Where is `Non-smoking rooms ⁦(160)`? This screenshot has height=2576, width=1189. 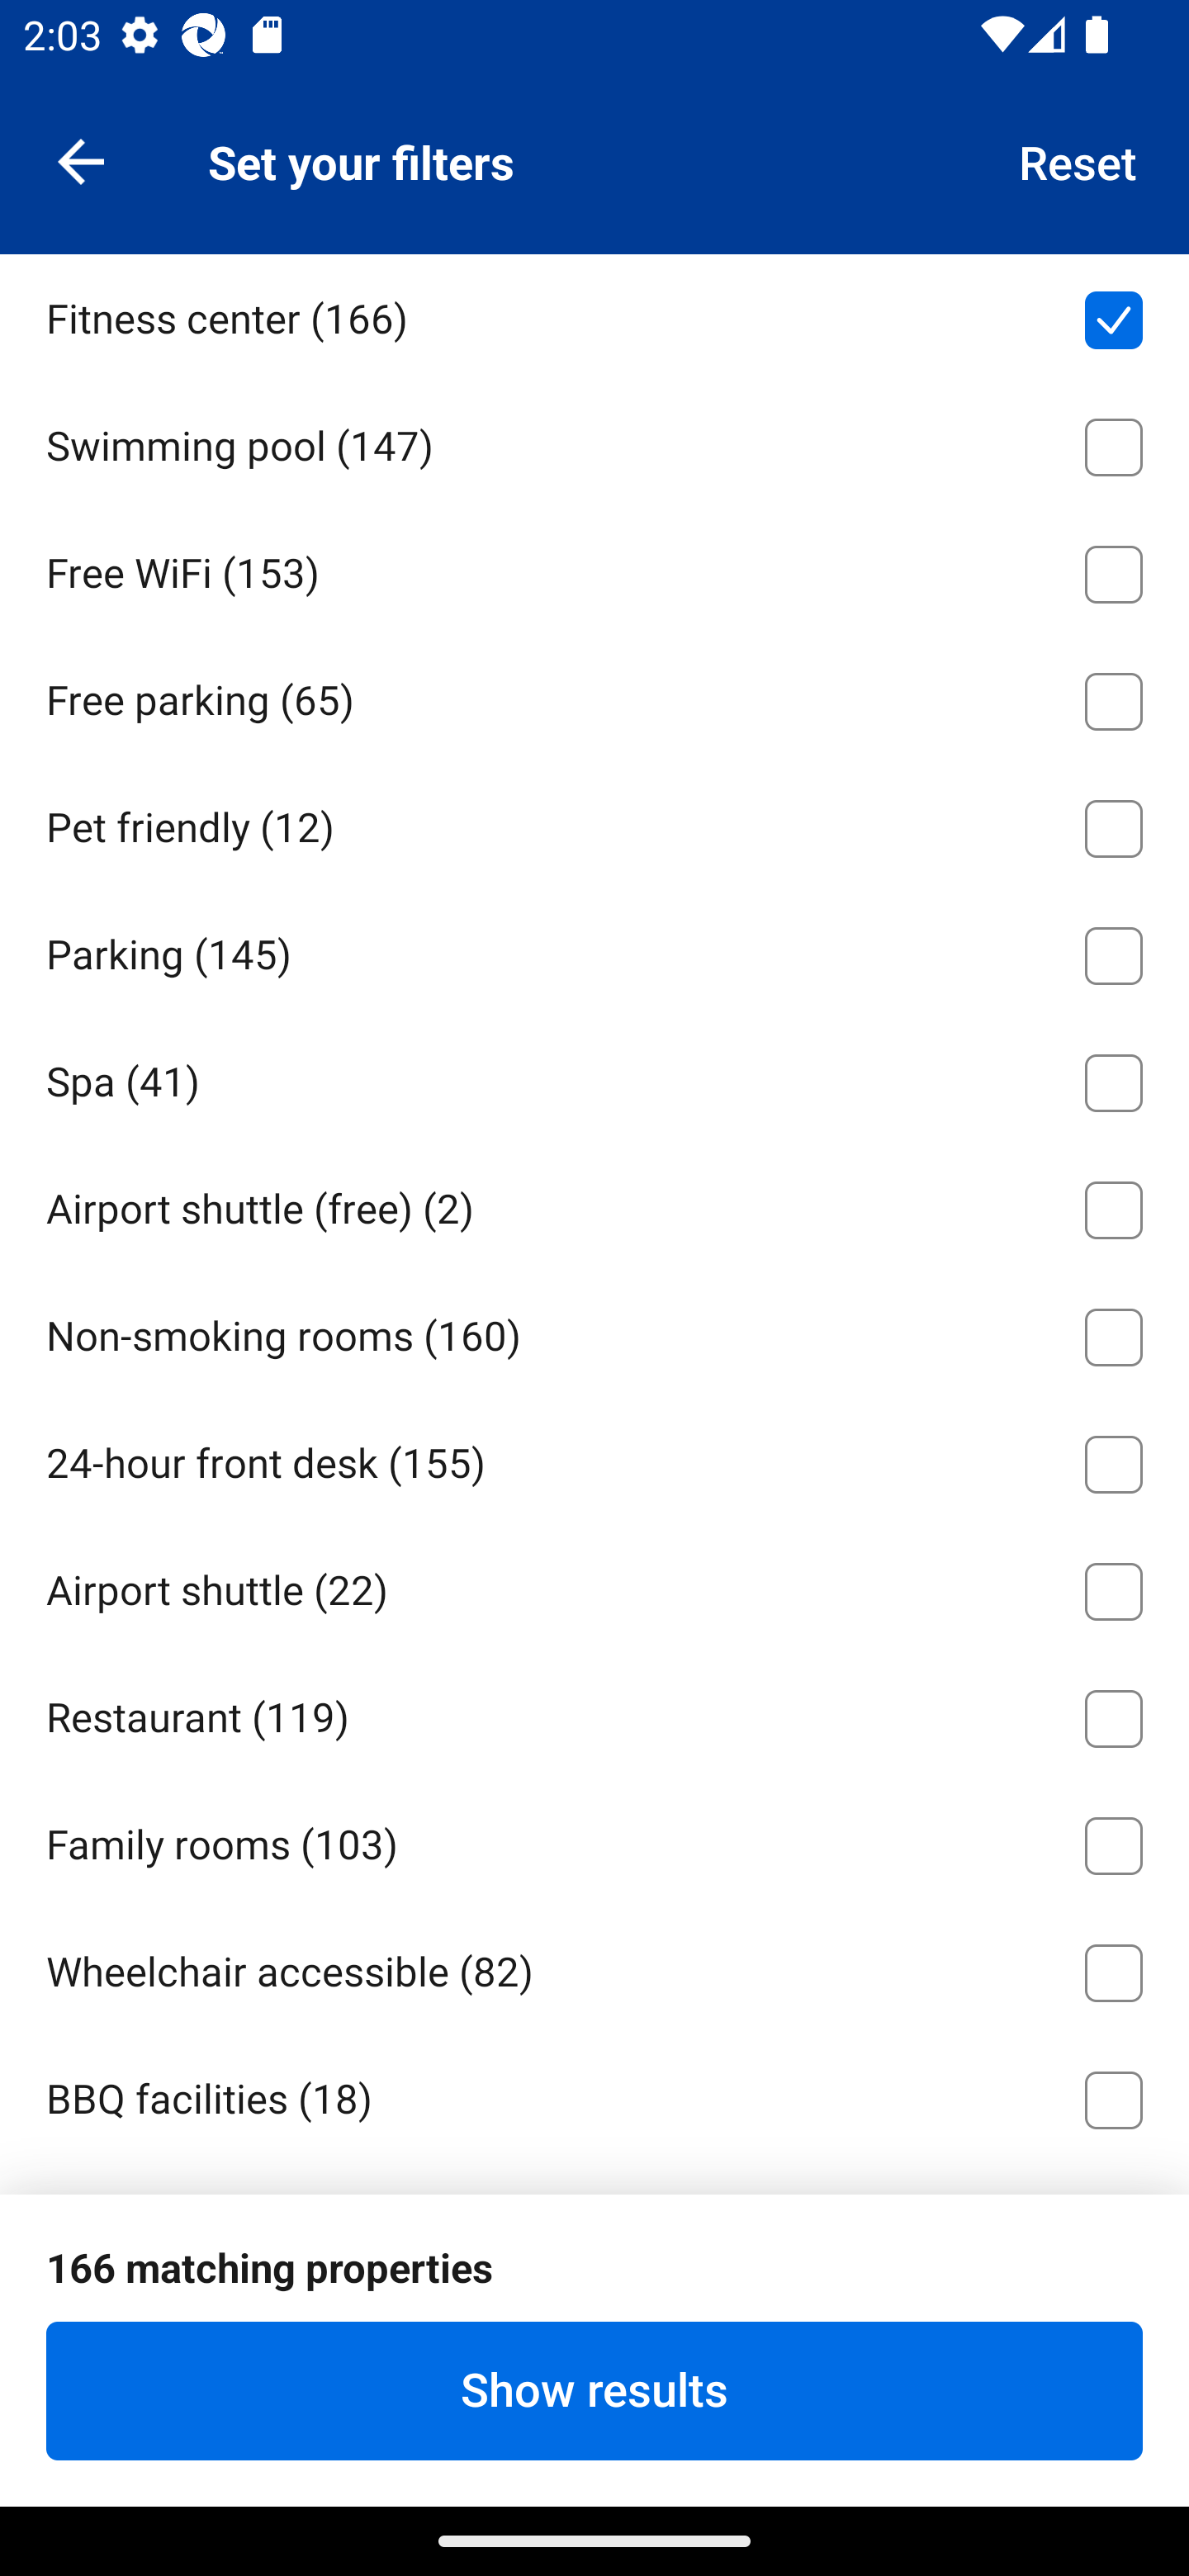 Non-smoking rooms ⁦(160) is located at coordinates (594, 1332).